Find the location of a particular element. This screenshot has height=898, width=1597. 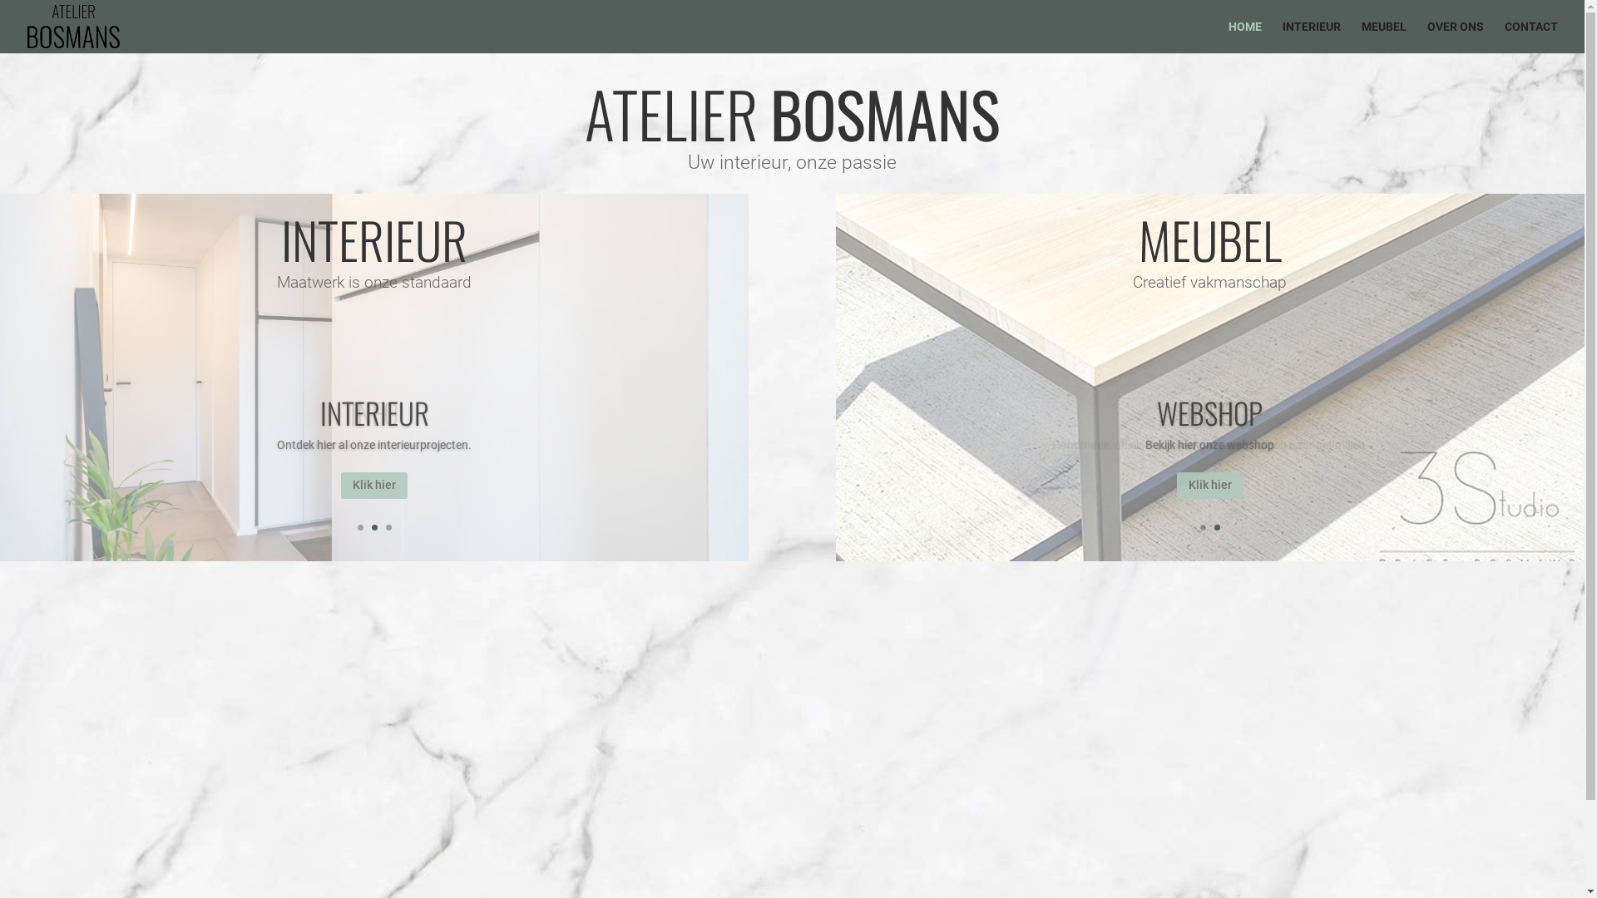

WEBSHOP is located at coordinates (1209, 412).